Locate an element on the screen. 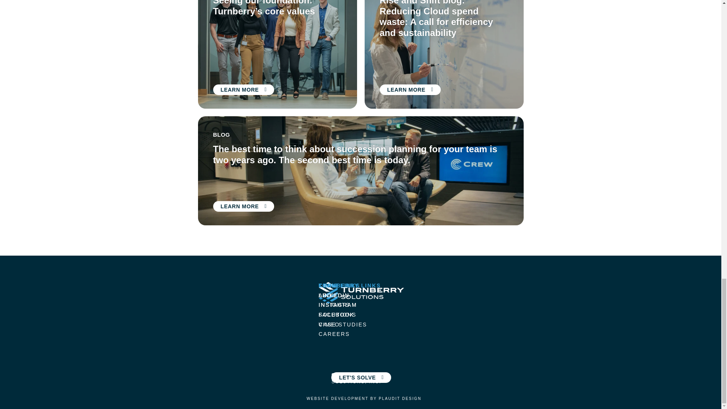 The height and width of the screenshot is (409, 727). LEARN MORE is located at coordinates (243, 89).